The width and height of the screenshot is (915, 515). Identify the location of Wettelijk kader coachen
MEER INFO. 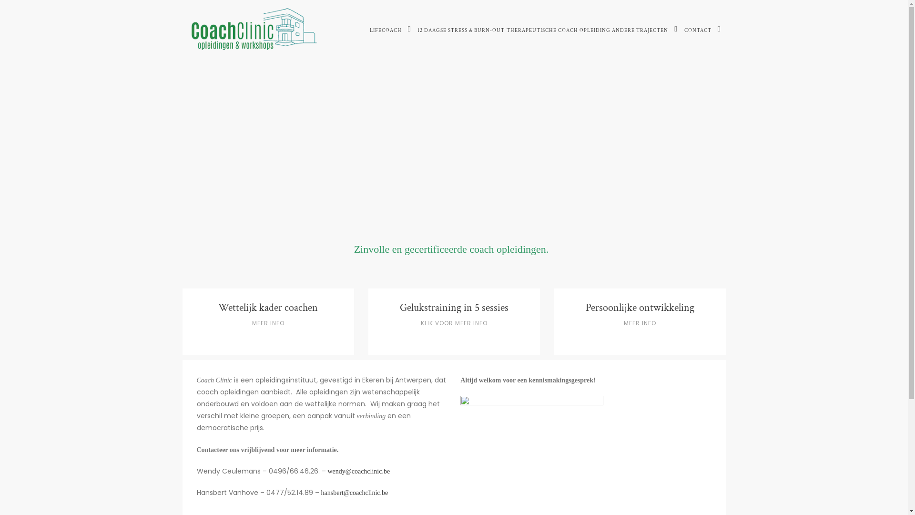
(268, 322).